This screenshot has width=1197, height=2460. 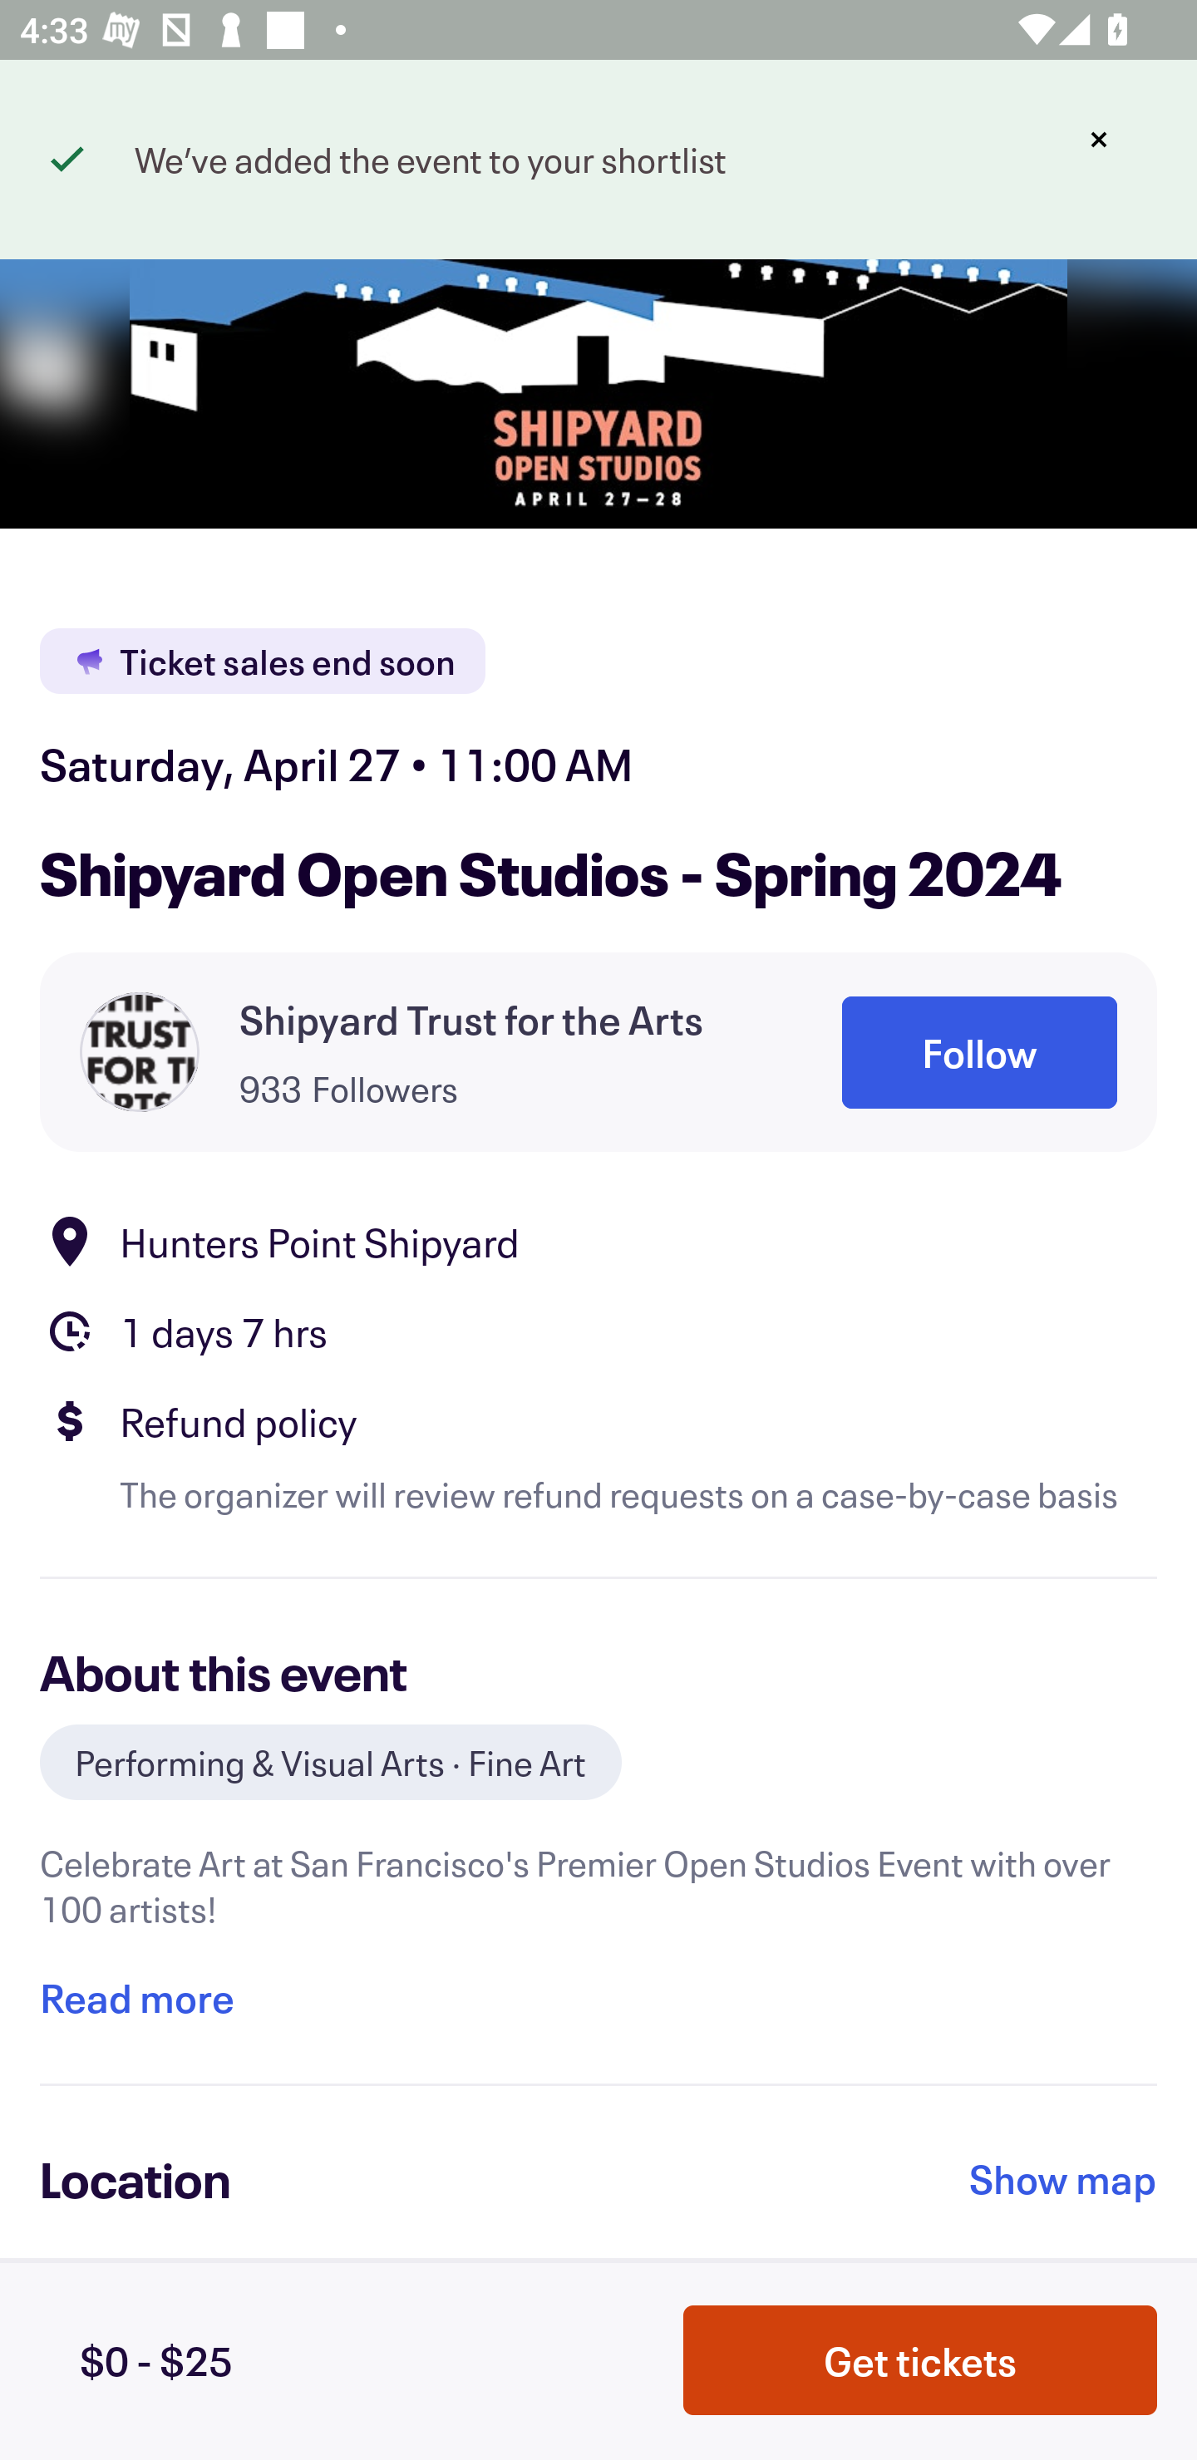 I want to click on Share, so click(x=1107, y=148).